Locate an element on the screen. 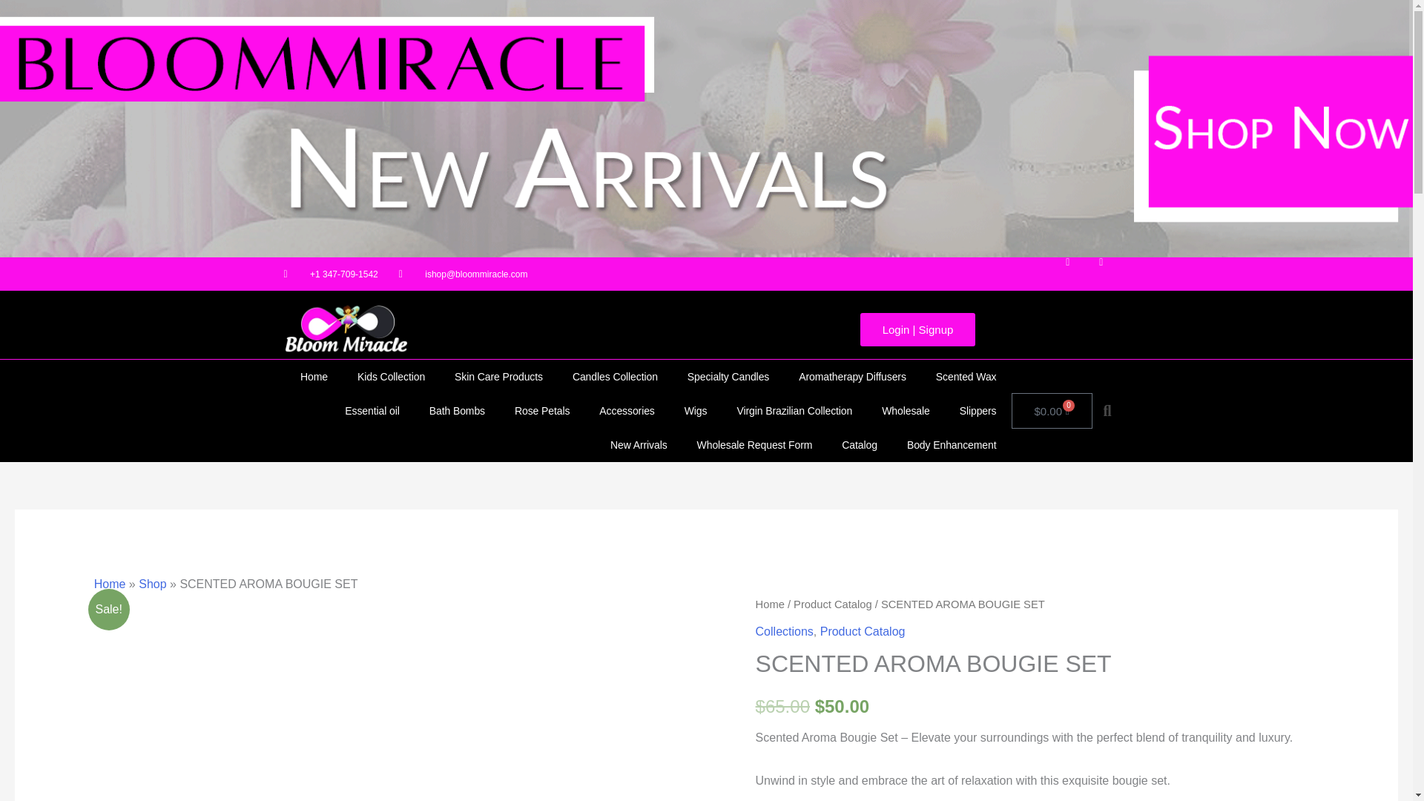  Skin Care Products is located at coordinates (498, 377).